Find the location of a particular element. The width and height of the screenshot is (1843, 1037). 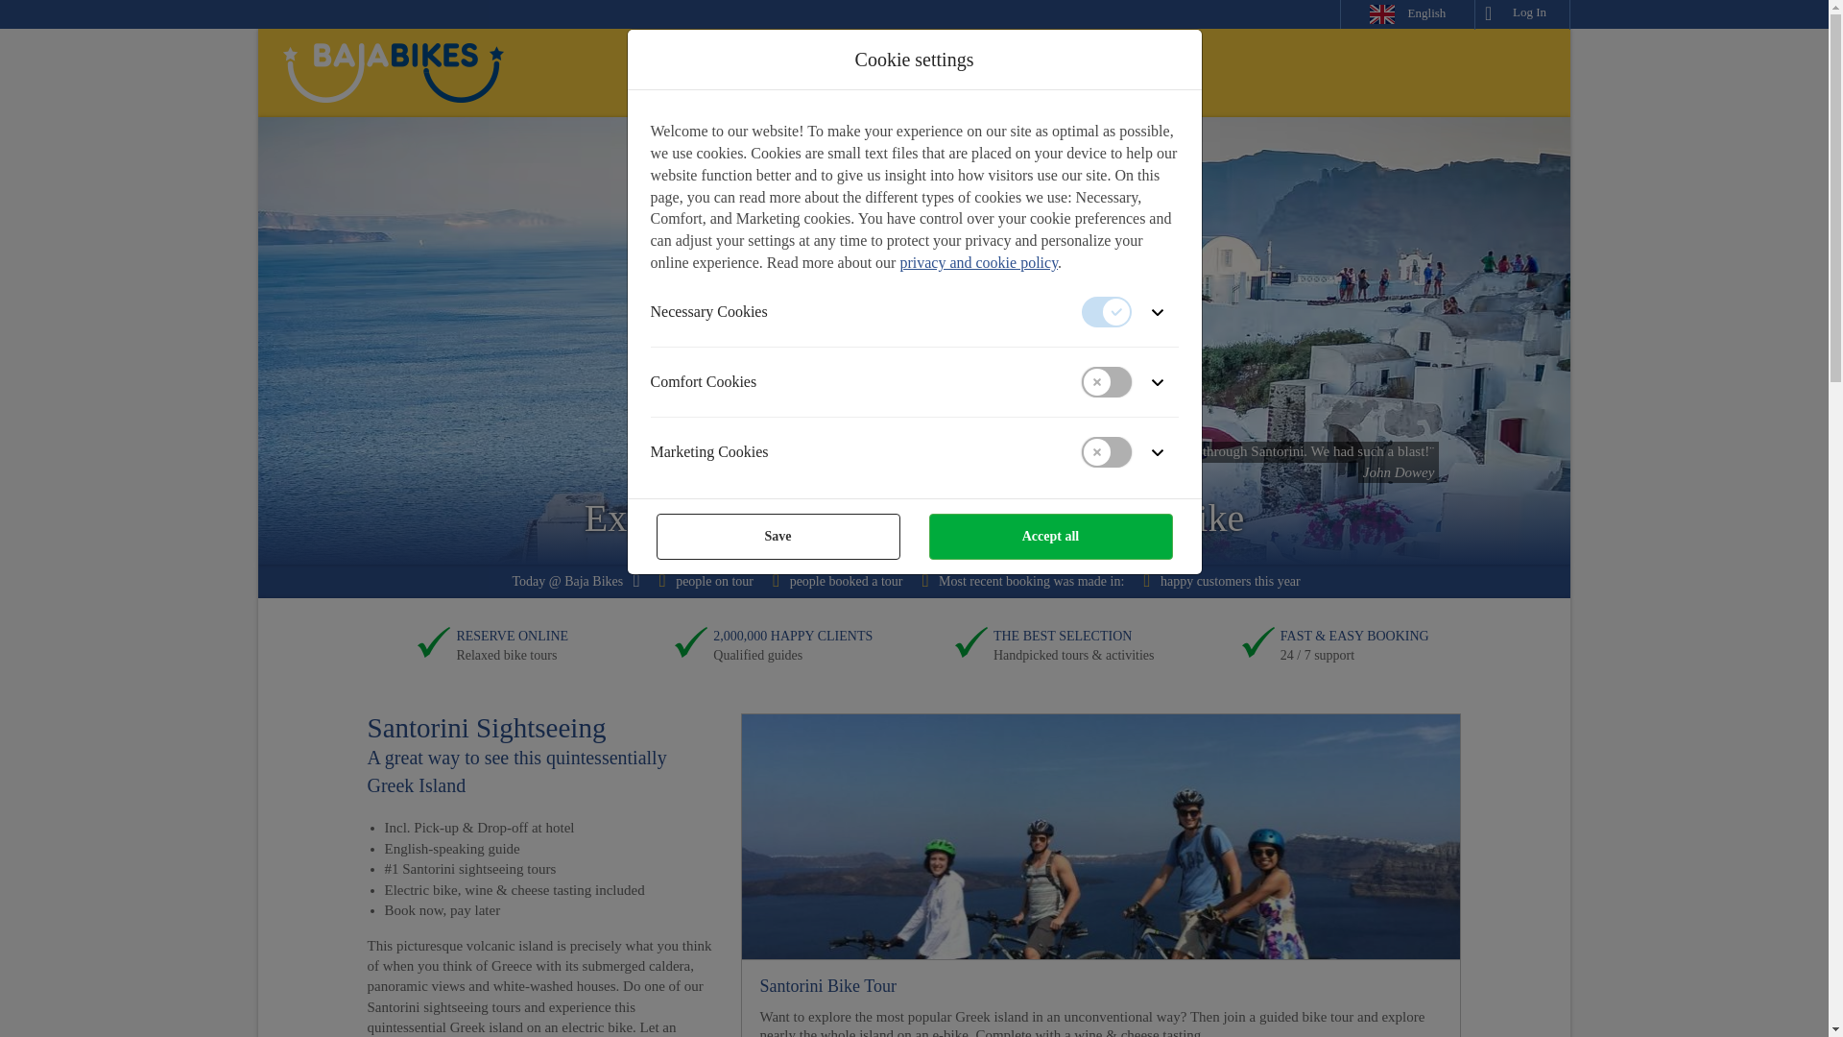

Destinations is located at coordinates (691, 73).